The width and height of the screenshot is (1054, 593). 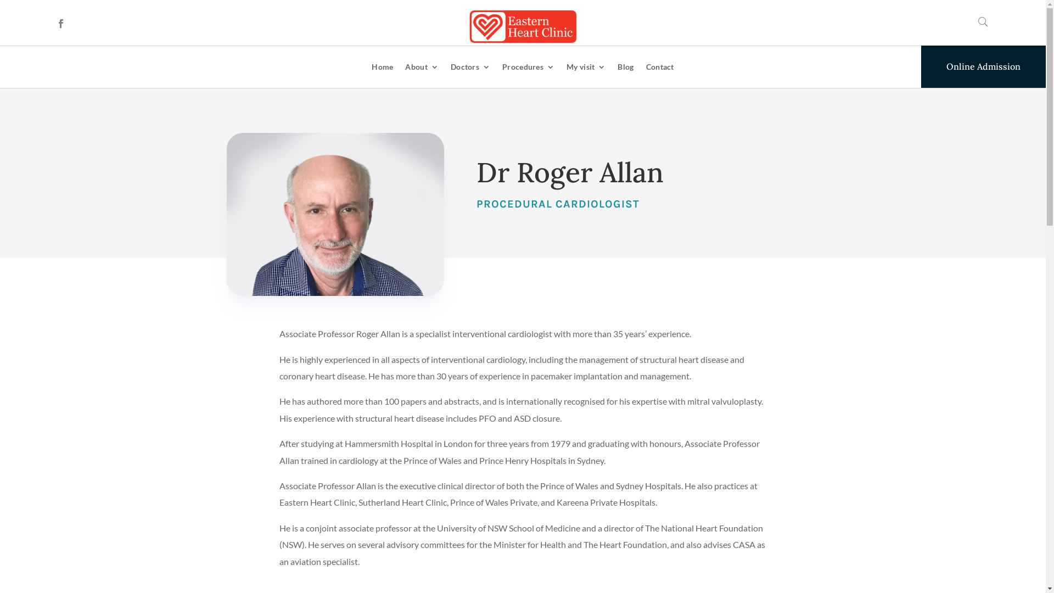 What do you see at coordinates (984, 67) in the screenshot?
I see `Online Admission` at bounding box center [984, 67].